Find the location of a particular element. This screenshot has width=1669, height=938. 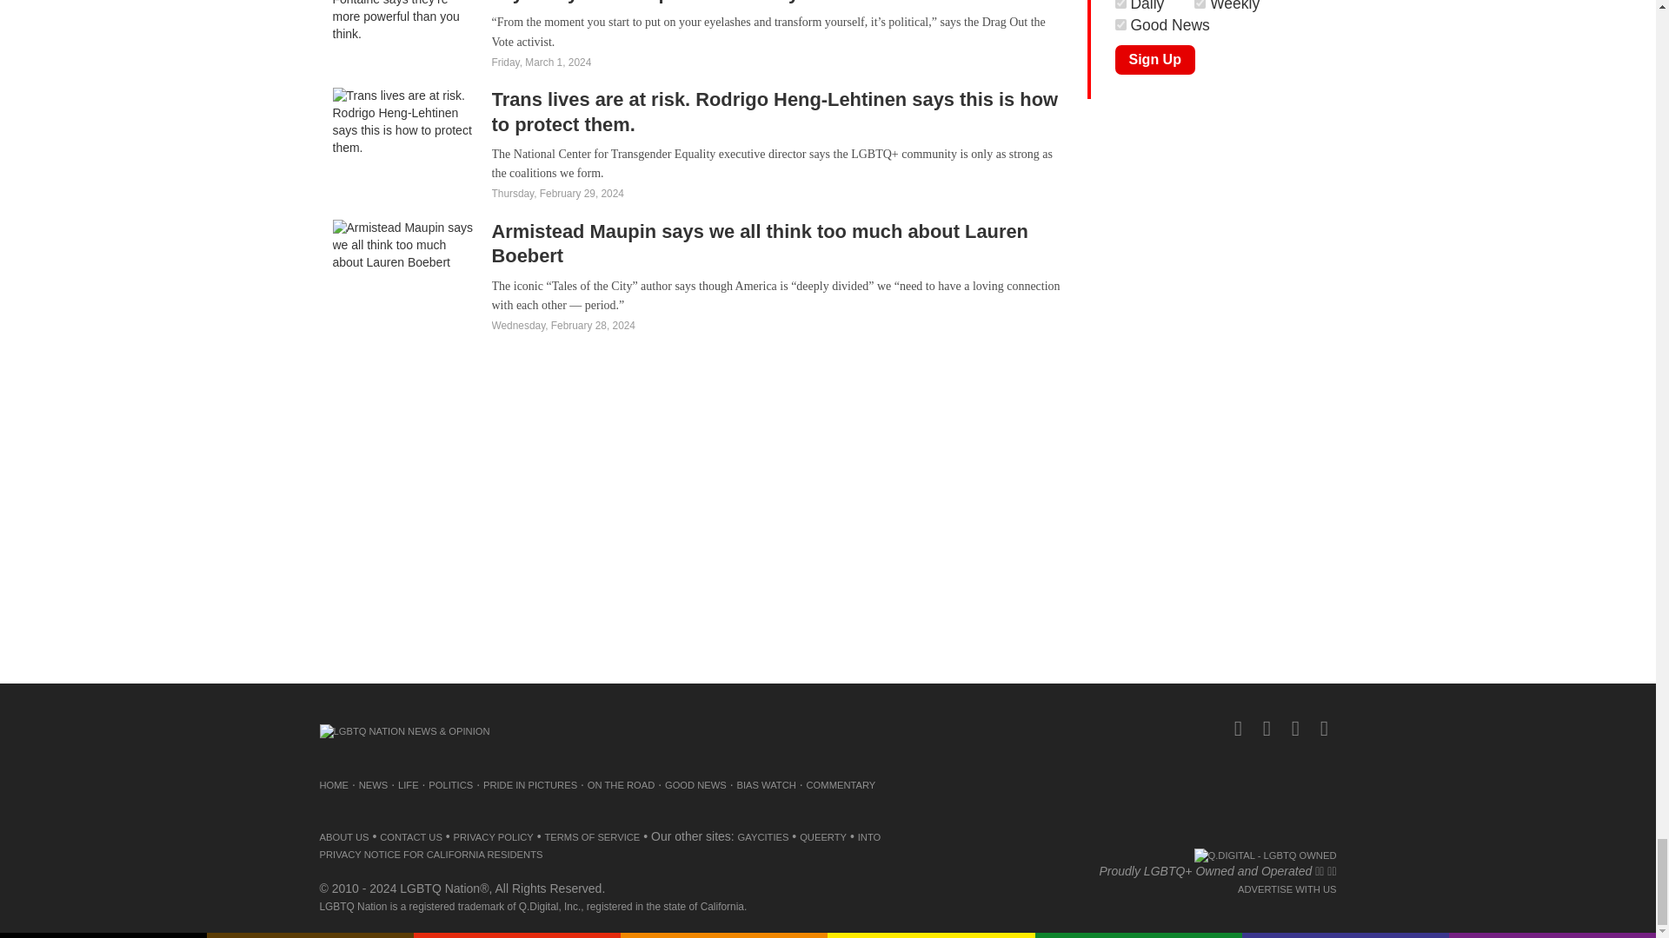

1920884 is located at coordinates (1200, 3).